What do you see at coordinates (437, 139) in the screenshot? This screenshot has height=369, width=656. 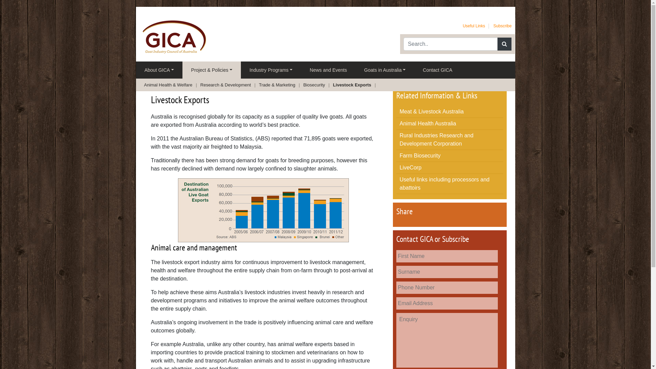 I see `Rural Industries Research and Development Corporation` at bounding box center [437, 139].